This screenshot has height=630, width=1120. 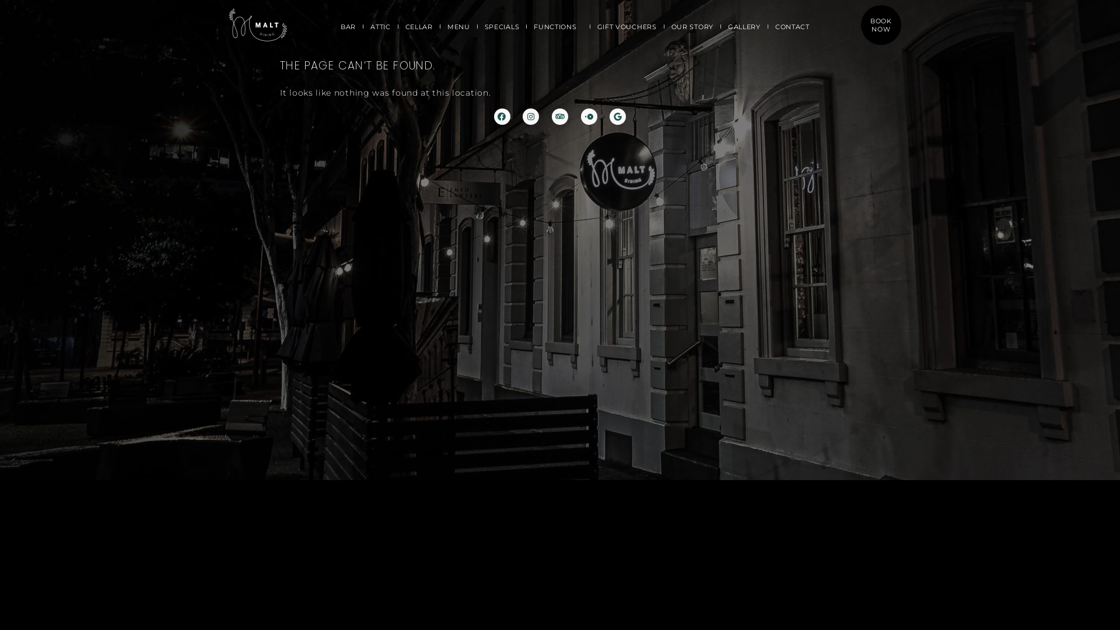 I want to click on SPECIALS, so click(x=502, y=26).